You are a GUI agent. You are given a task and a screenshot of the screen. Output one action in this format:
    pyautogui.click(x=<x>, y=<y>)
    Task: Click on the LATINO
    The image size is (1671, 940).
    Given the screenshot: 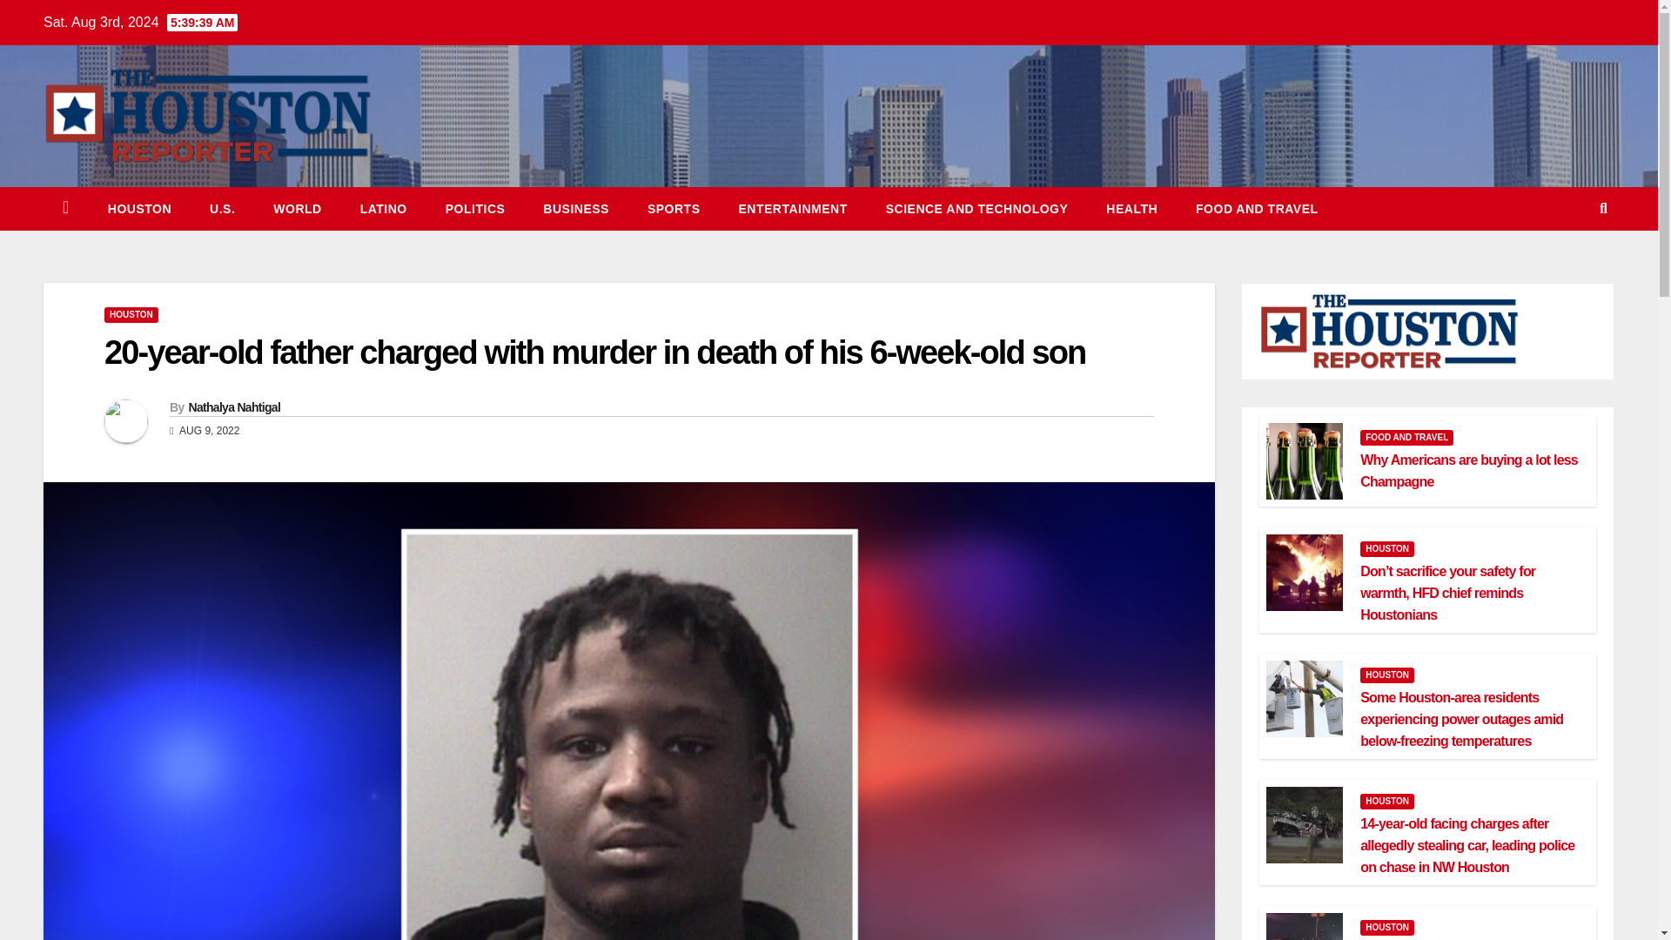 What is the action you would take?
    pyautogui.click(x=383, y=208)
    